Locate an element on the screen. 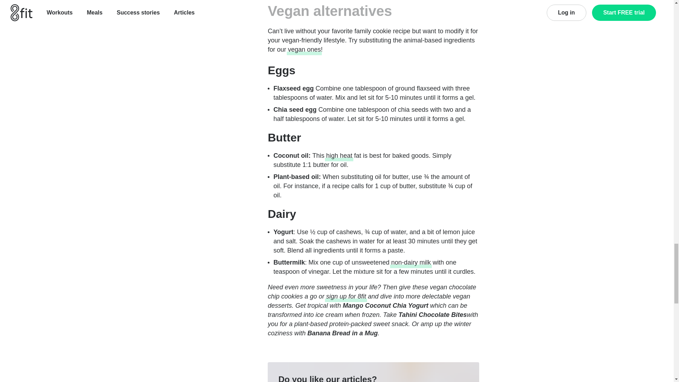  high heat is located at coordinates (339, 155).